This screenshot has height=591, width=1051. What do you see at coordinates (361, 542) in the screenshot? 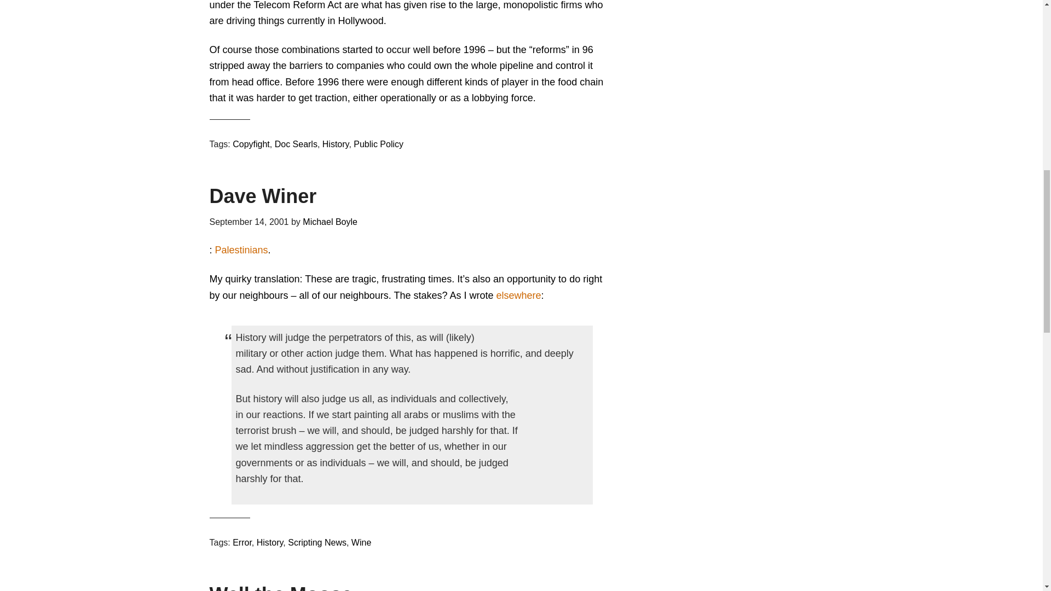
I see `Wine` at bounding box center [361, 542].